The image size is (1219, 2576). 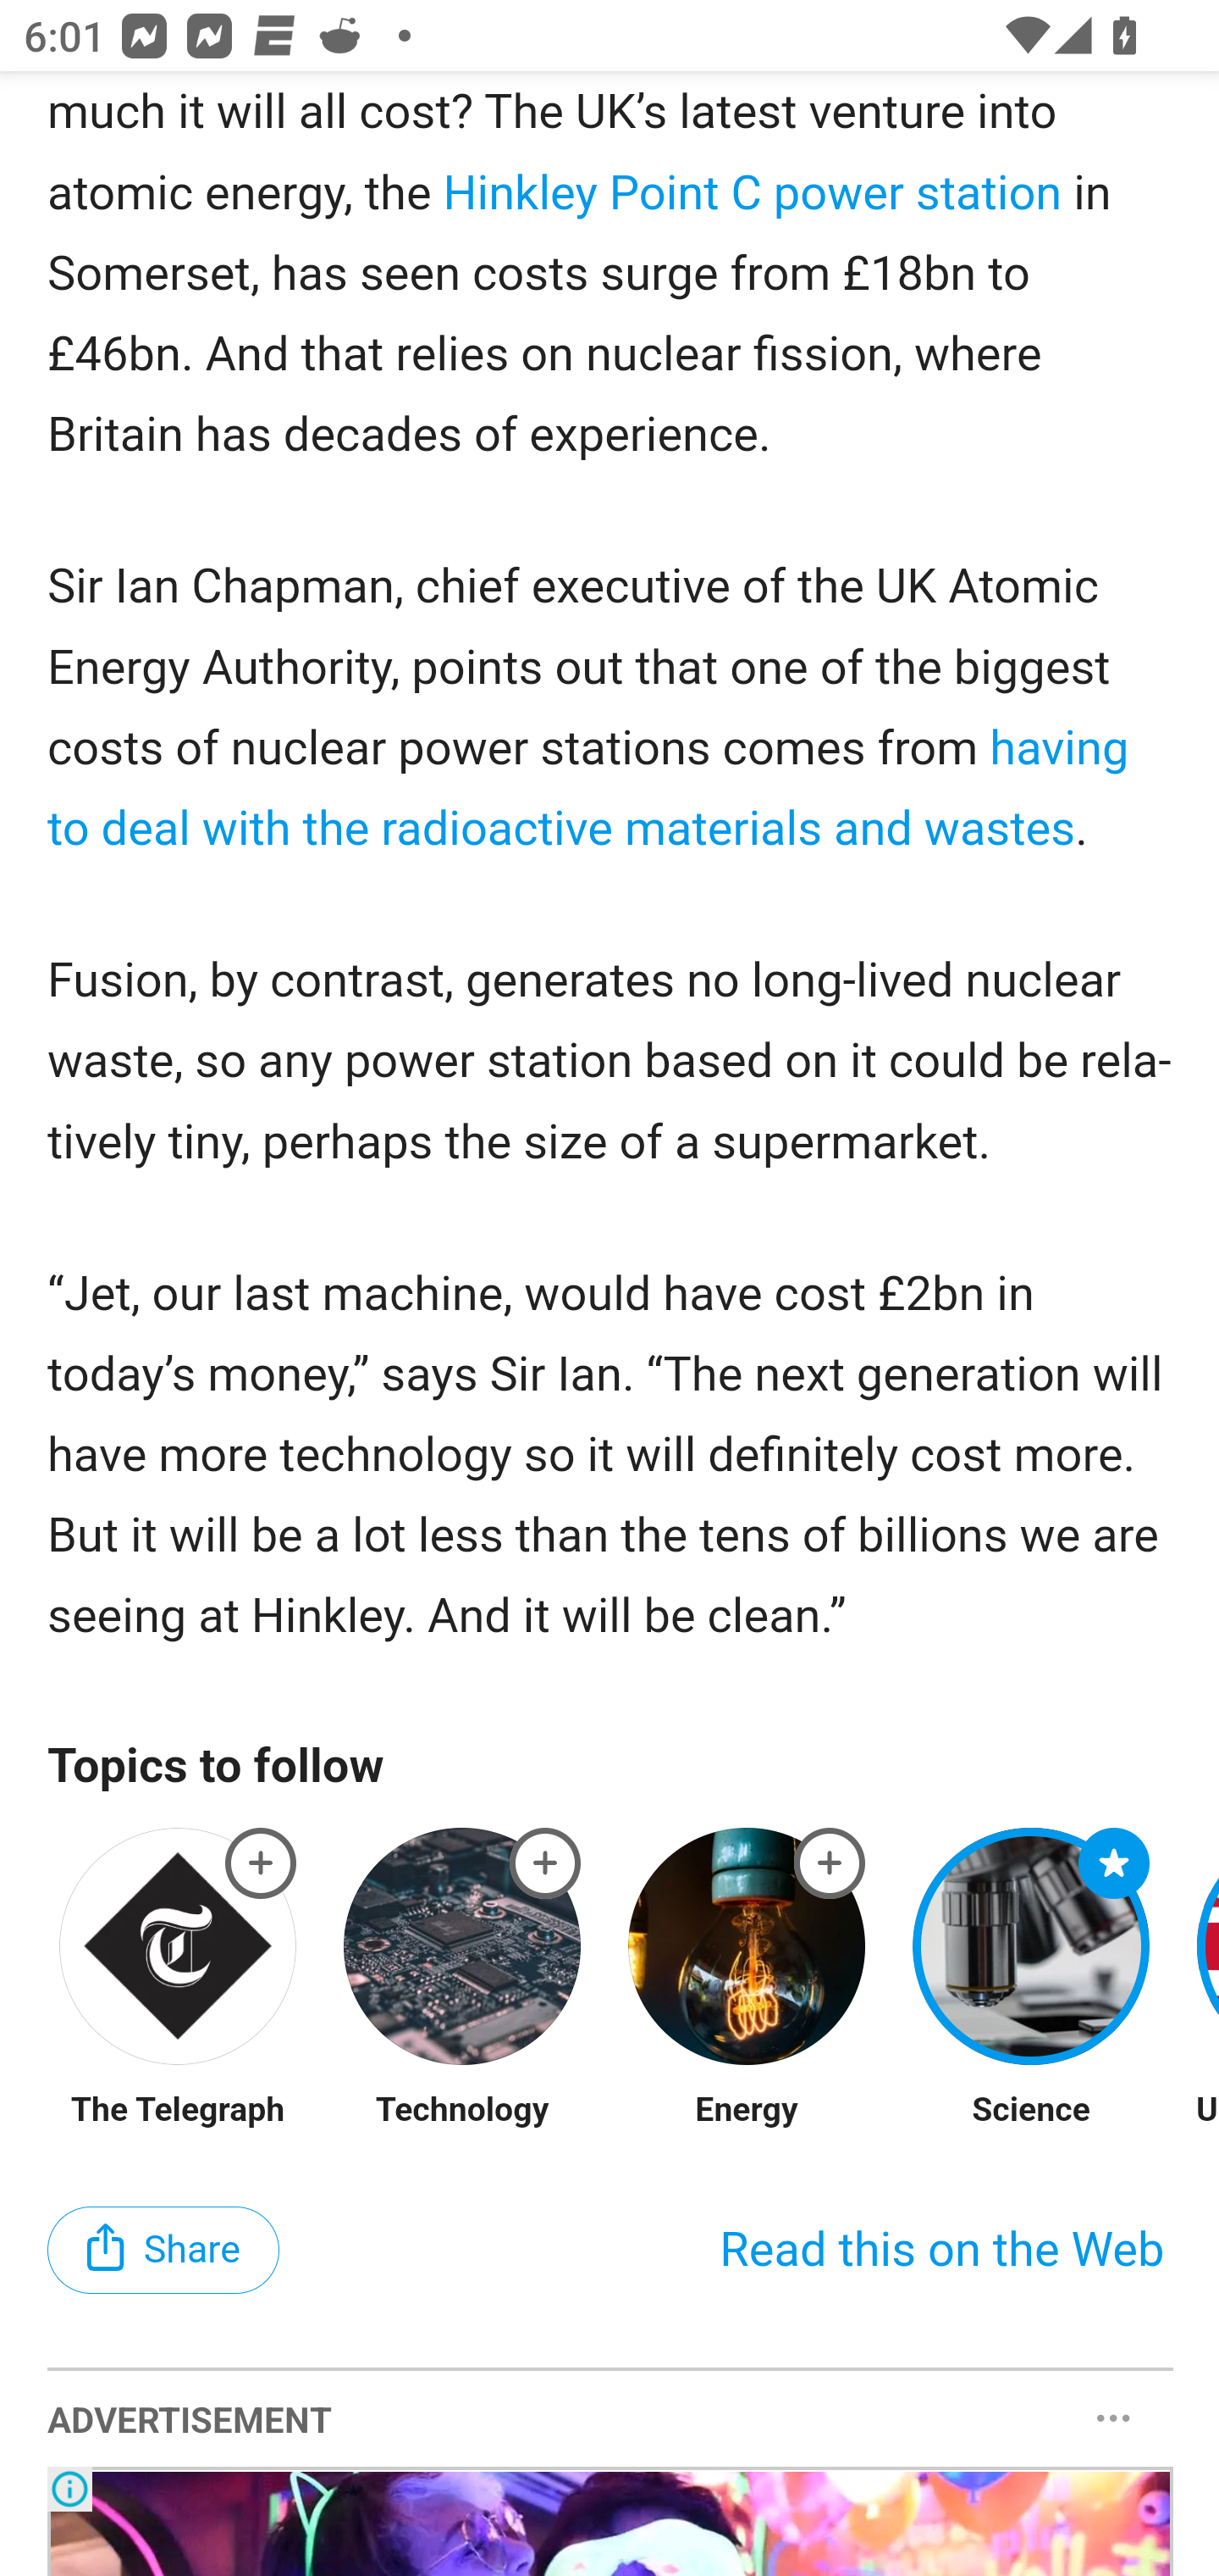 I want to click on Energy, so click(x=747, y=2112).